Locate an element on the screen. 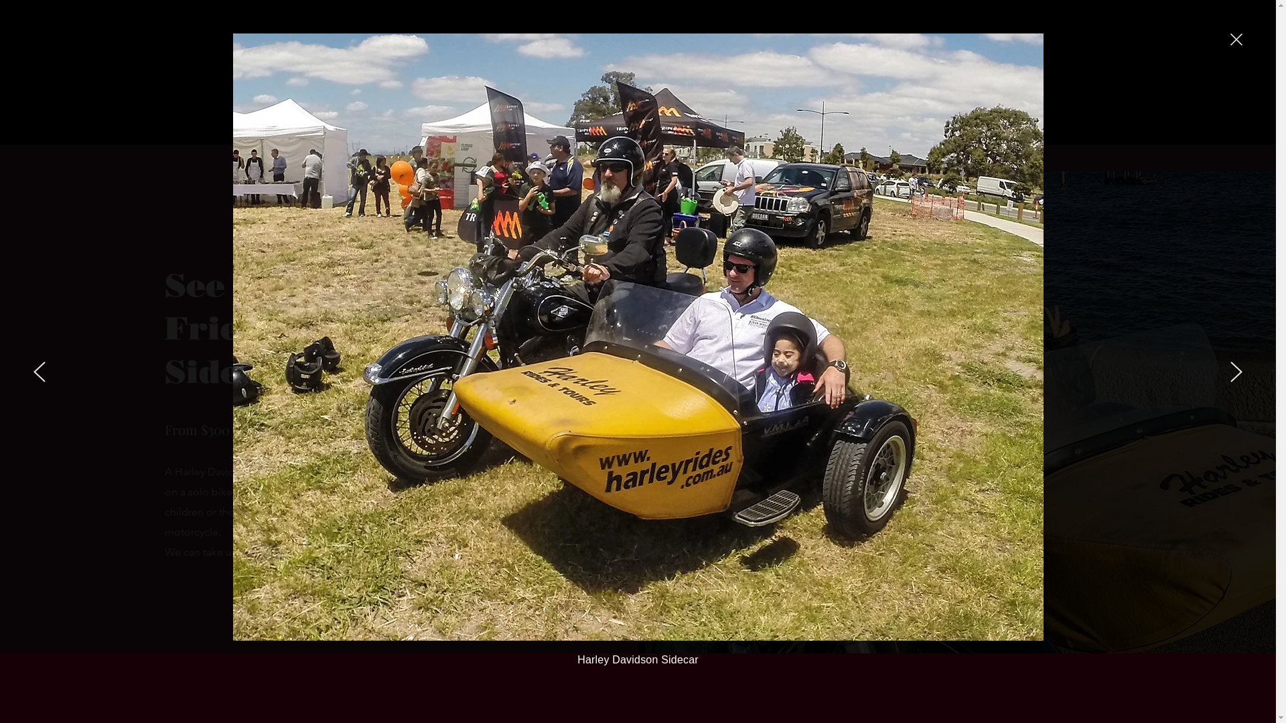 Image resolution: width=1286 pixels, height=723 pixels. jdkarmch@mac.com is located at coordinates (880, 46).